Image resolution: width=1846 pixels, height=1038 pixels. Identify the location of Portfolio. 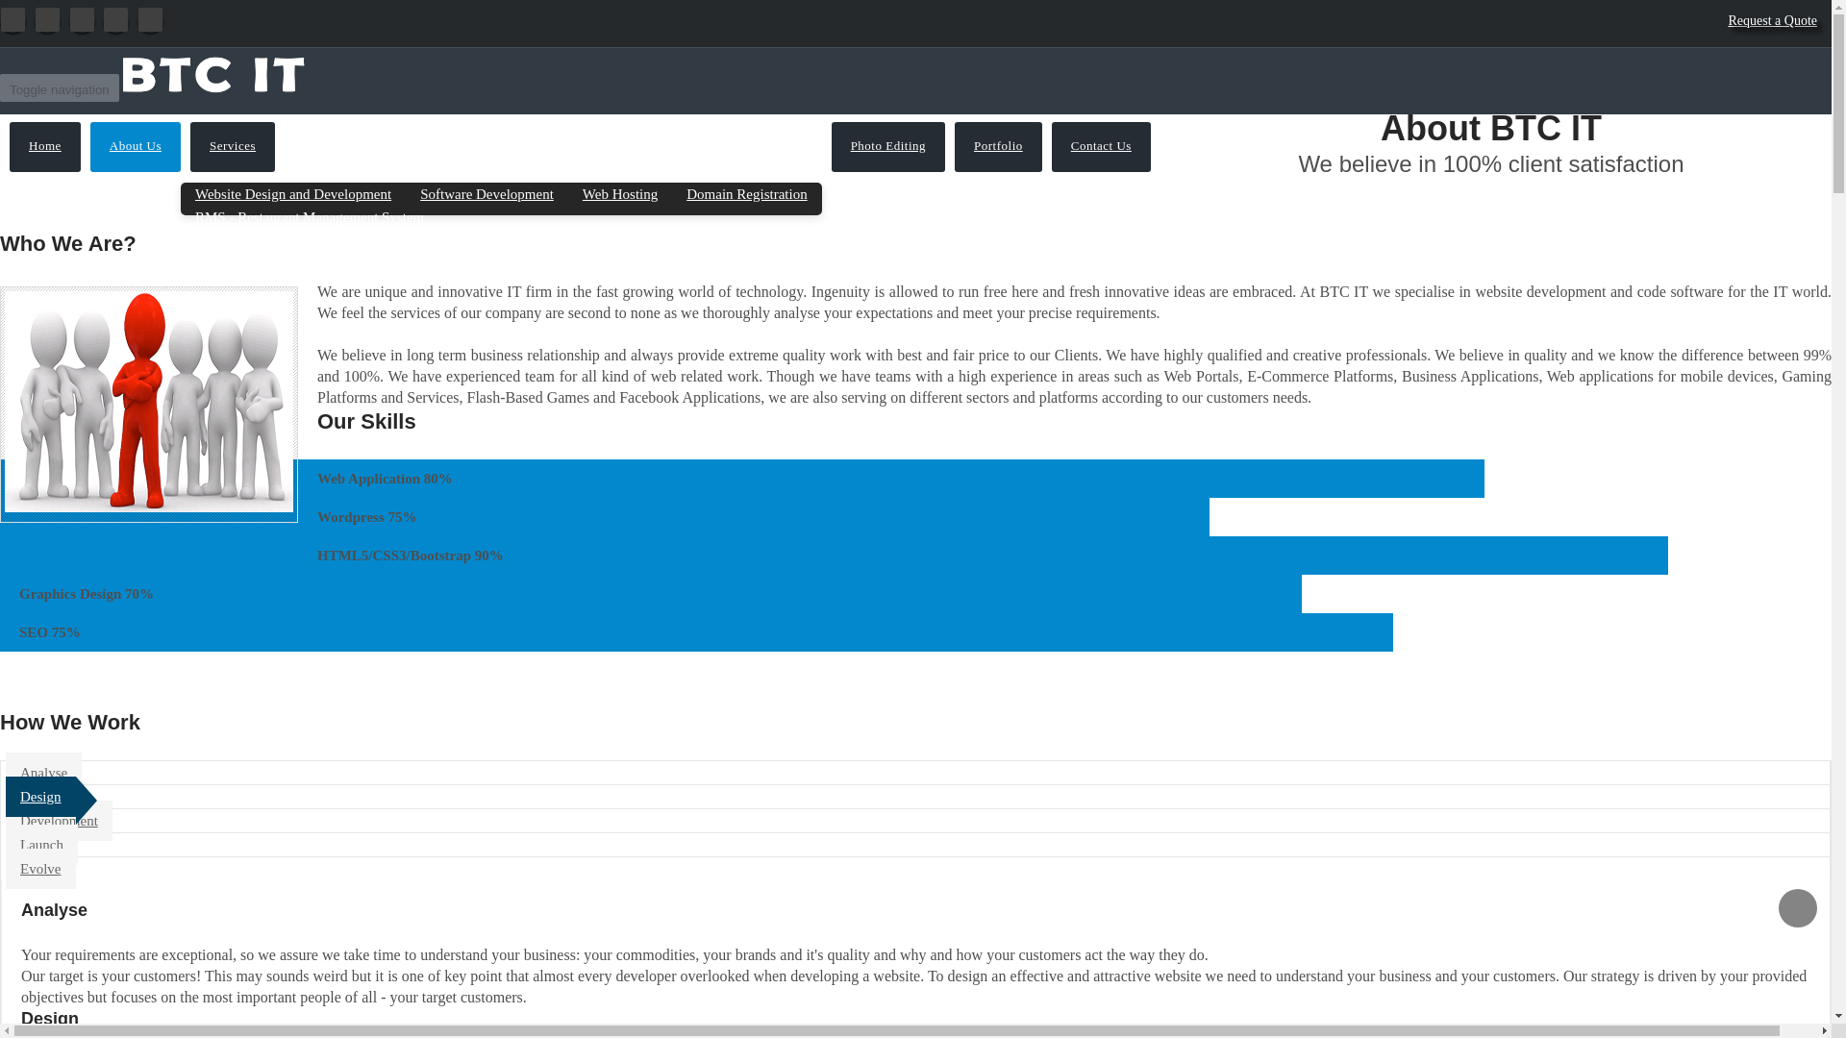
(998, 147).